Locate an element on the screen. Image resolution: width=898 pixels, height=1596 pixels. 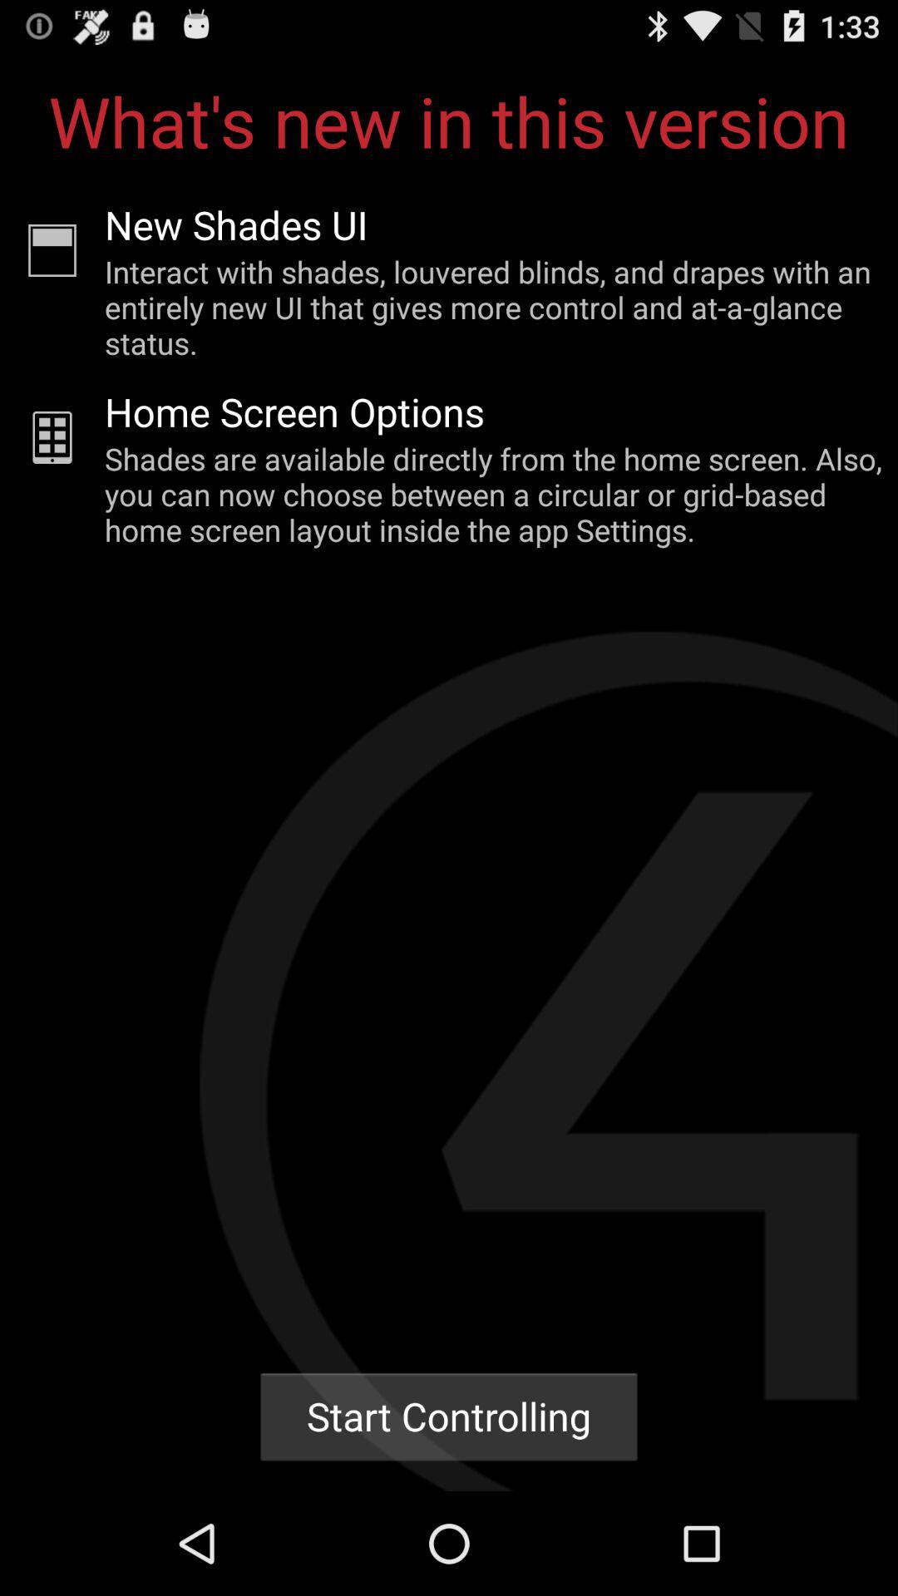
scroll to the start controlling is located at coordinates (449, 1416).